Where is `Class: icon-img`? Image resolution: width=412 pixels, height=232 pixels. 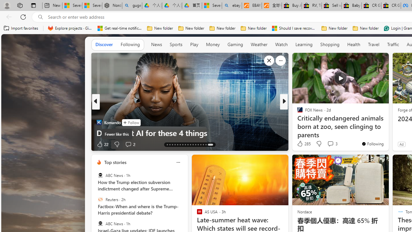 Class: icon-img is located at coordinates (178, 162).